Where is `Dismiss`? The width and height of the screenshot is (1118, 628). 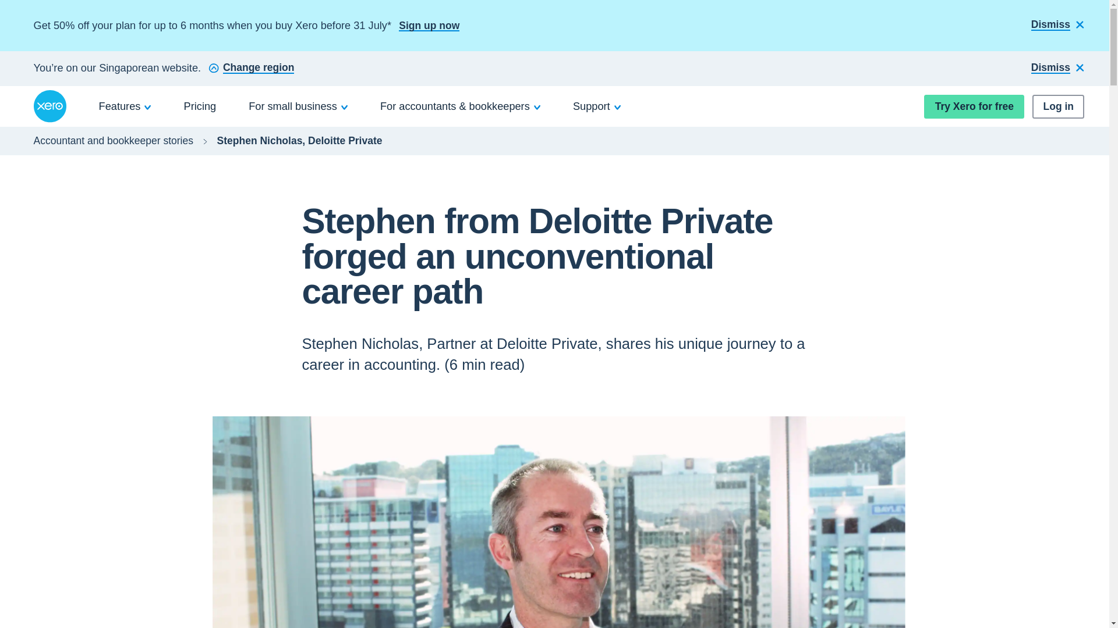
Dismiss is located at coordinates (1057, 69).